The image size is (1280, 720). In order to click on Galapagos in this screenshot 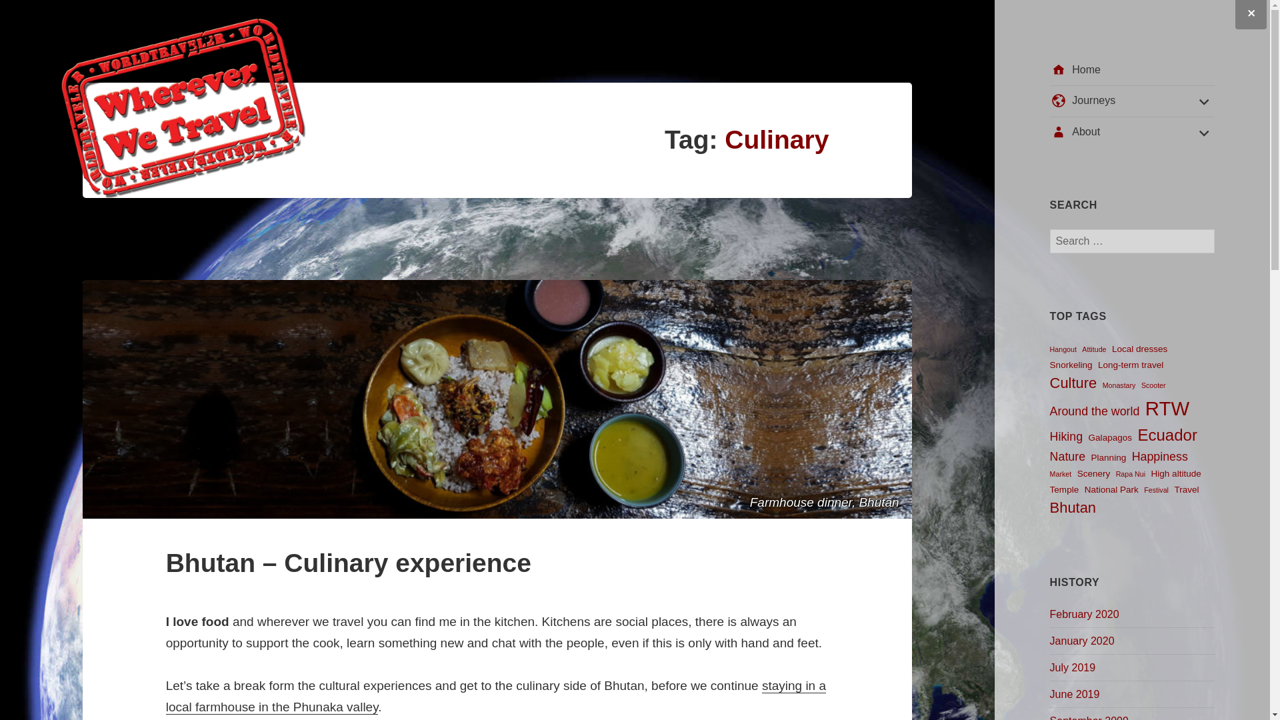, I will do `click(1109, 437)`.